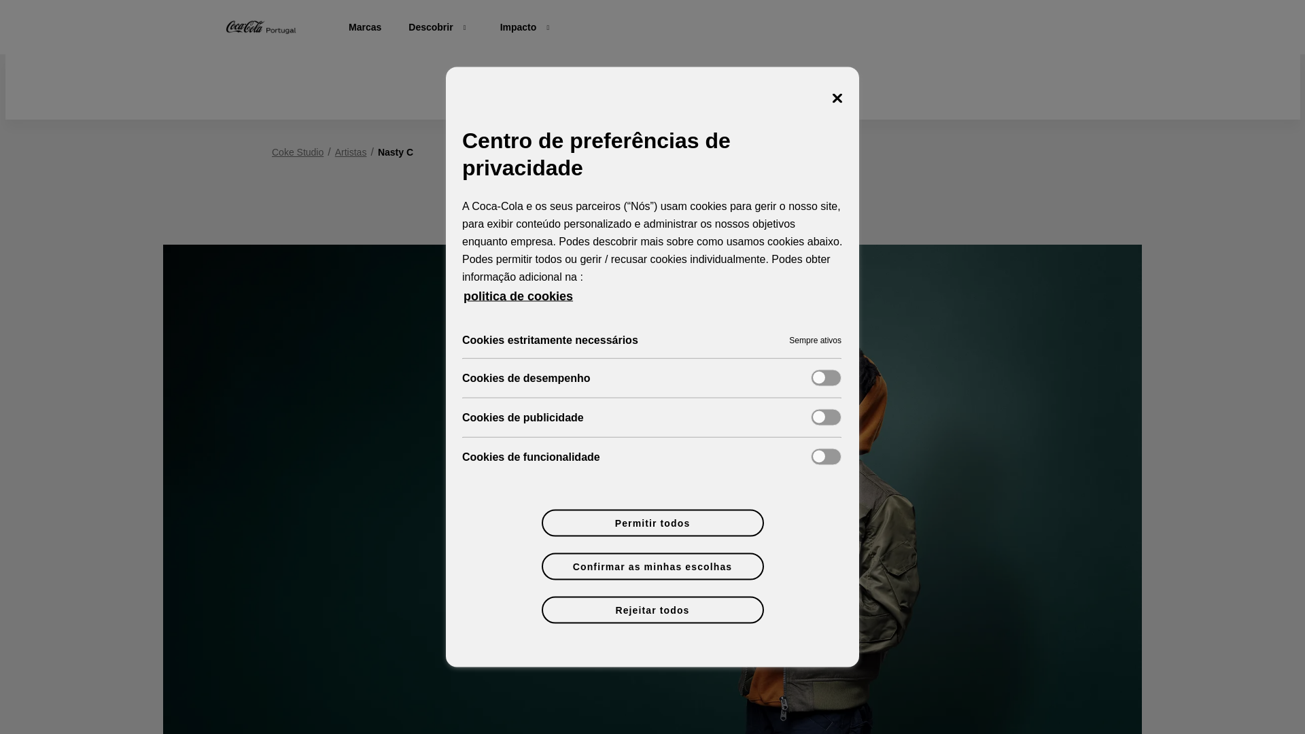 This screenshot has height=734, width=1305. I want to click on Artistas, so click(351, 152).